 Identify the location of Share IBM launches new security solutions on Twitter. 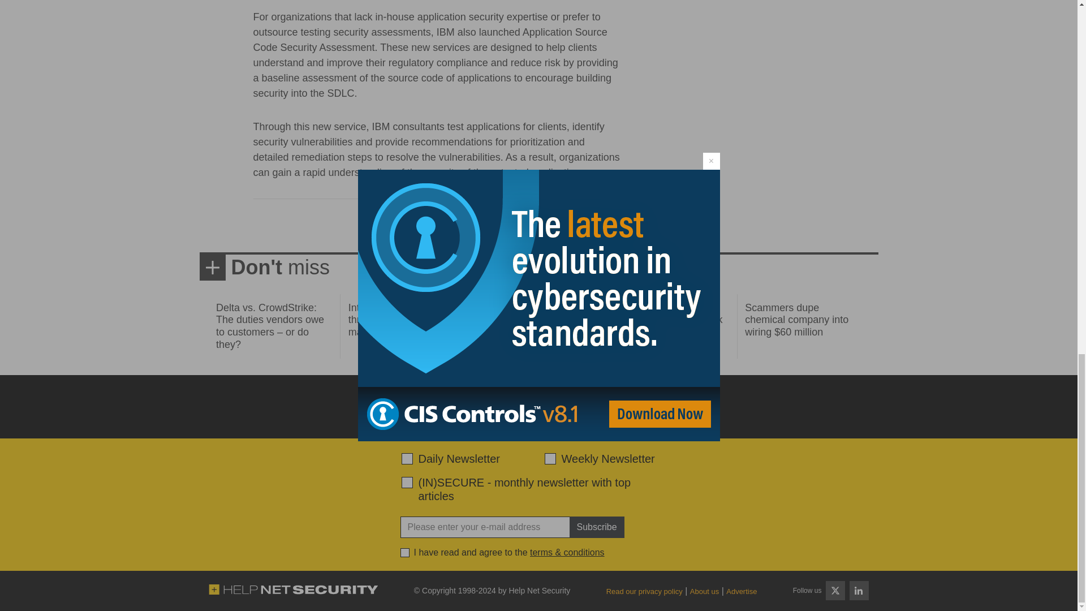
(438, 225).